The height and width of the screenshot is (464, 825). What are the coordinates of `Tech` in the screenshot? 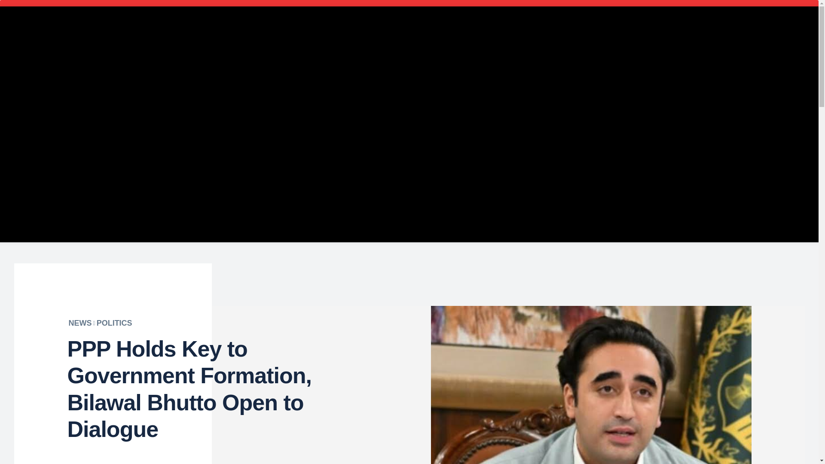 It's located at (565, 144).